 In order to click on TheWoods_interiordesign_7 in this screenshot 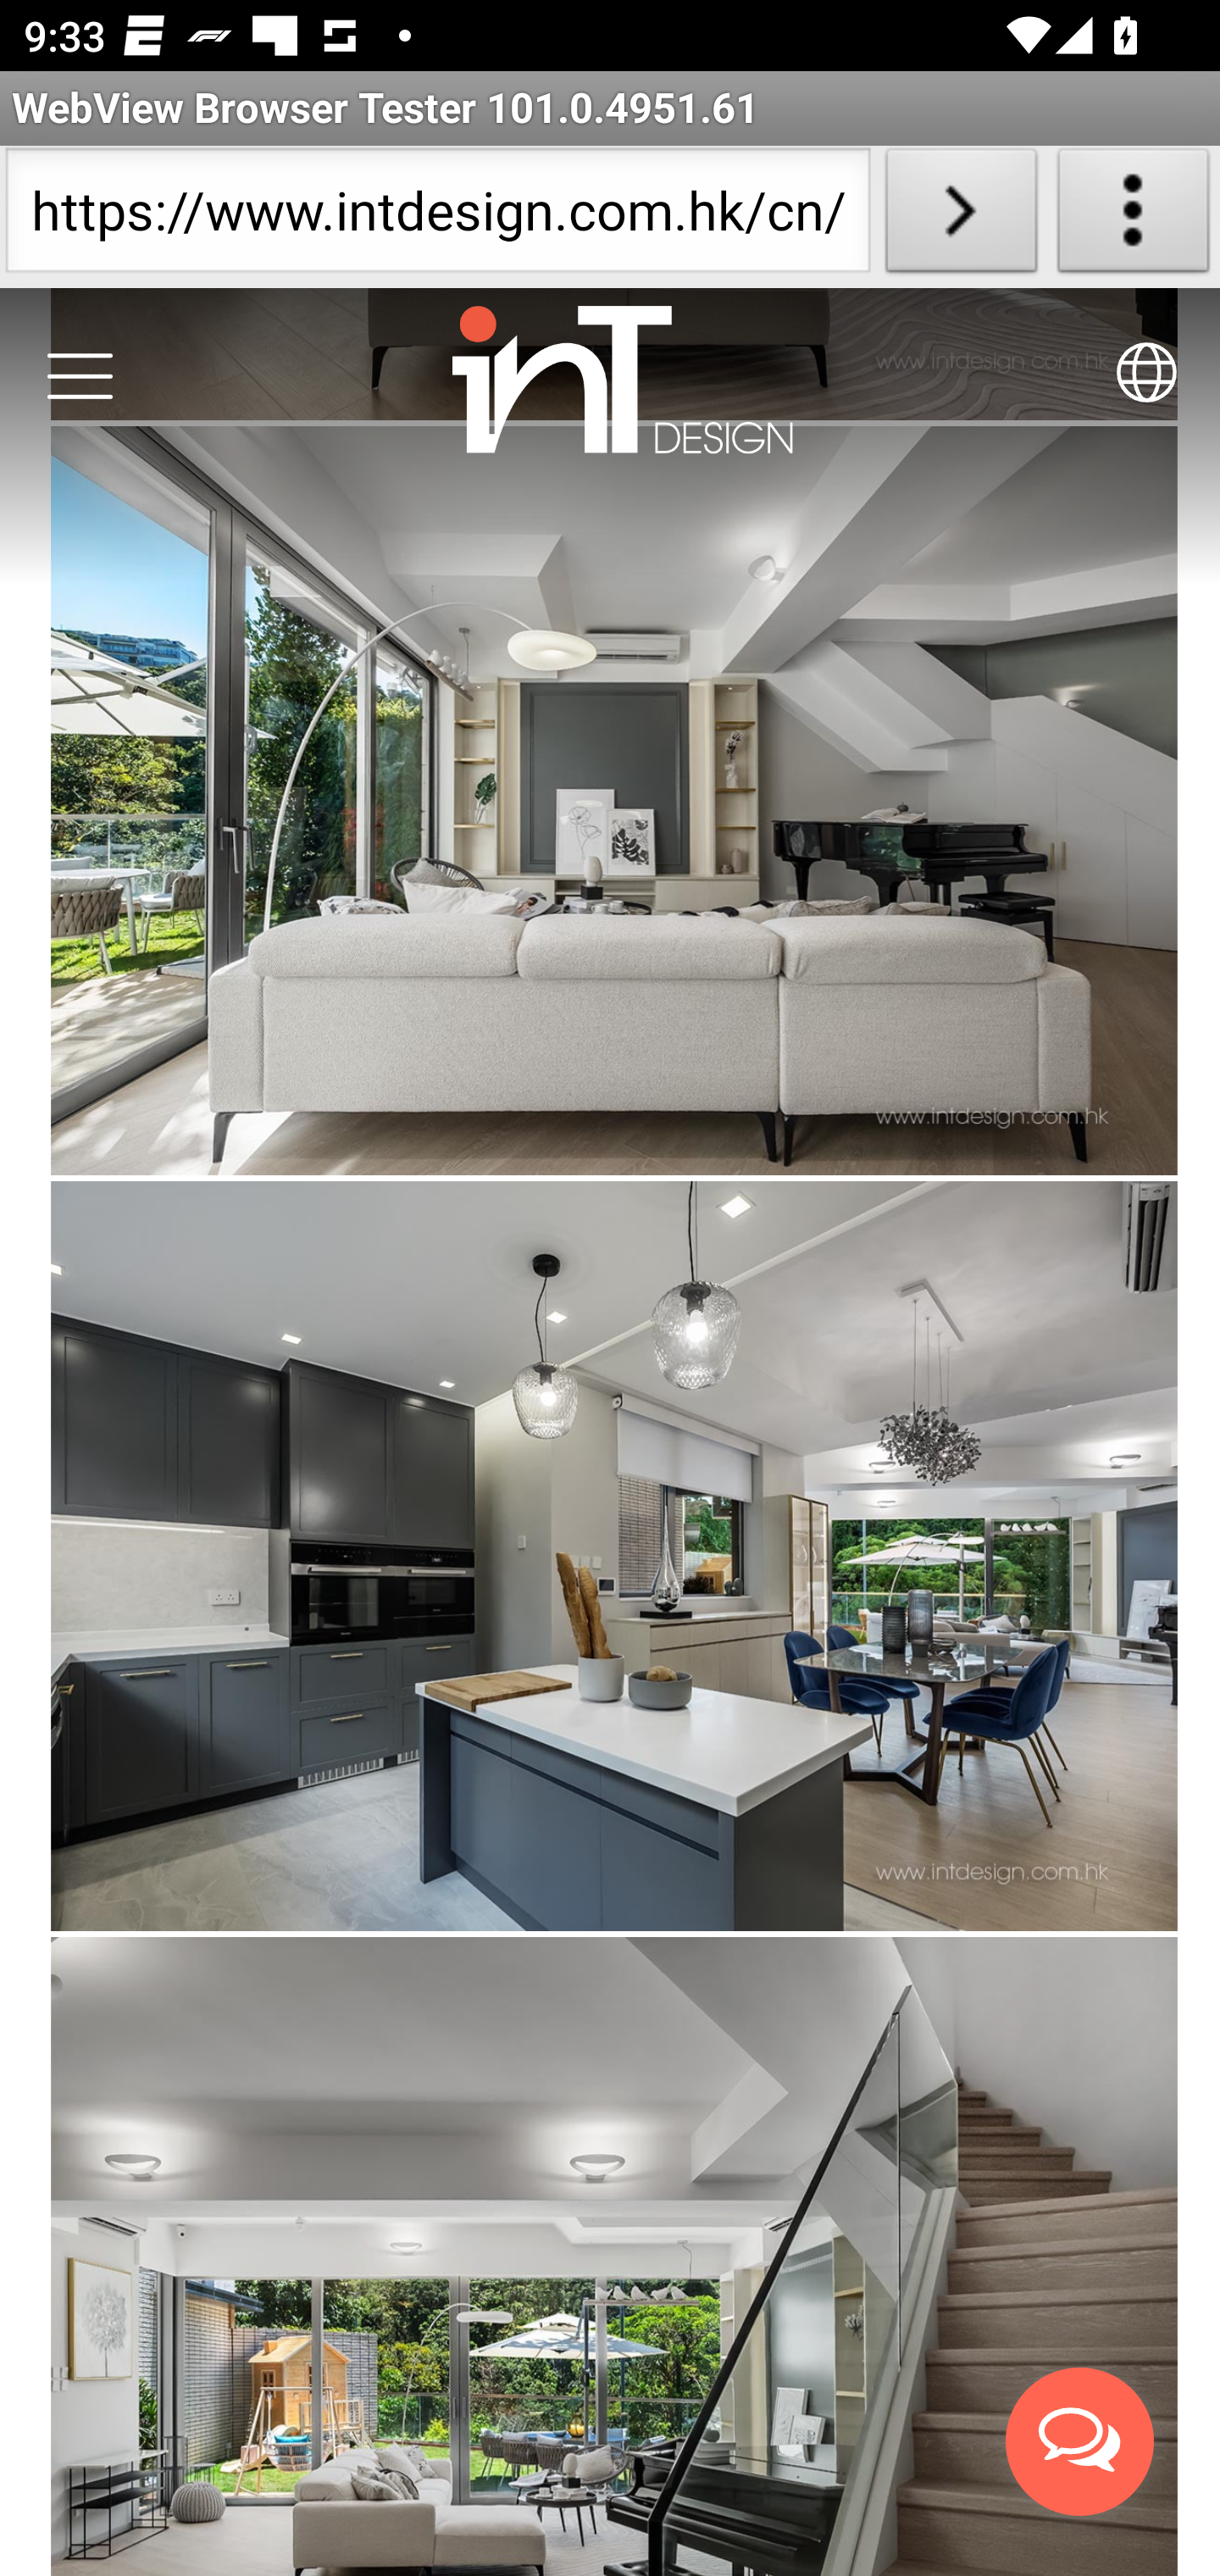, I will do `click(613, 1557)`.